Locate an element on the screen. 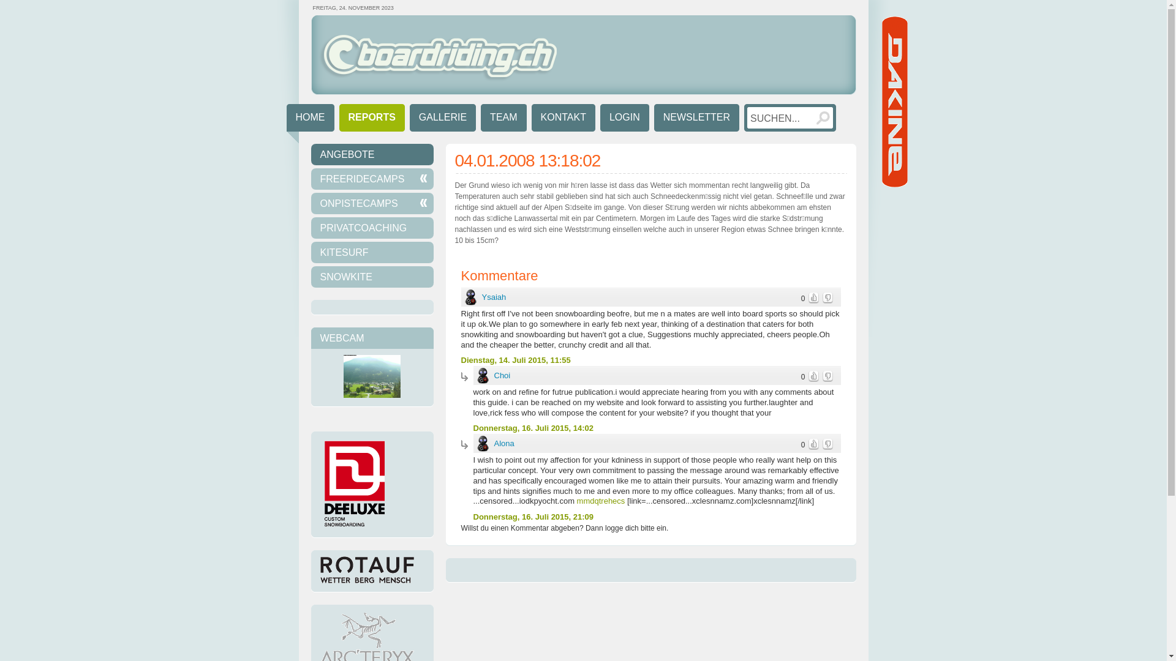  Search is located at coordinates (823, 118).